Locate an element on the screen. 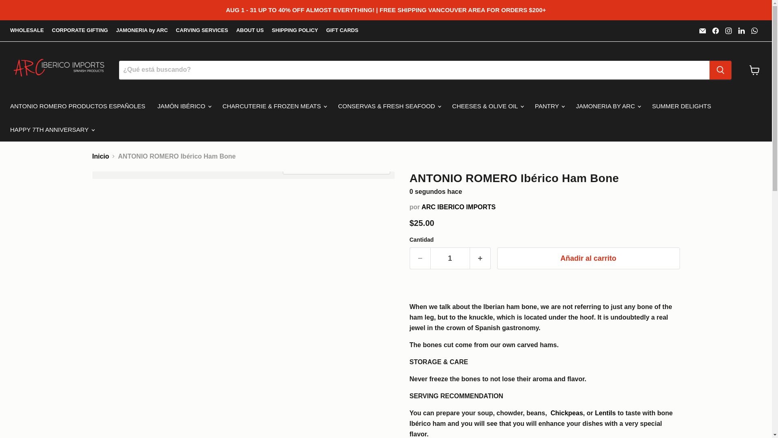 This screenshot has height=438, width=778. CARVING SERVICES is located at coordinates (202, 31).